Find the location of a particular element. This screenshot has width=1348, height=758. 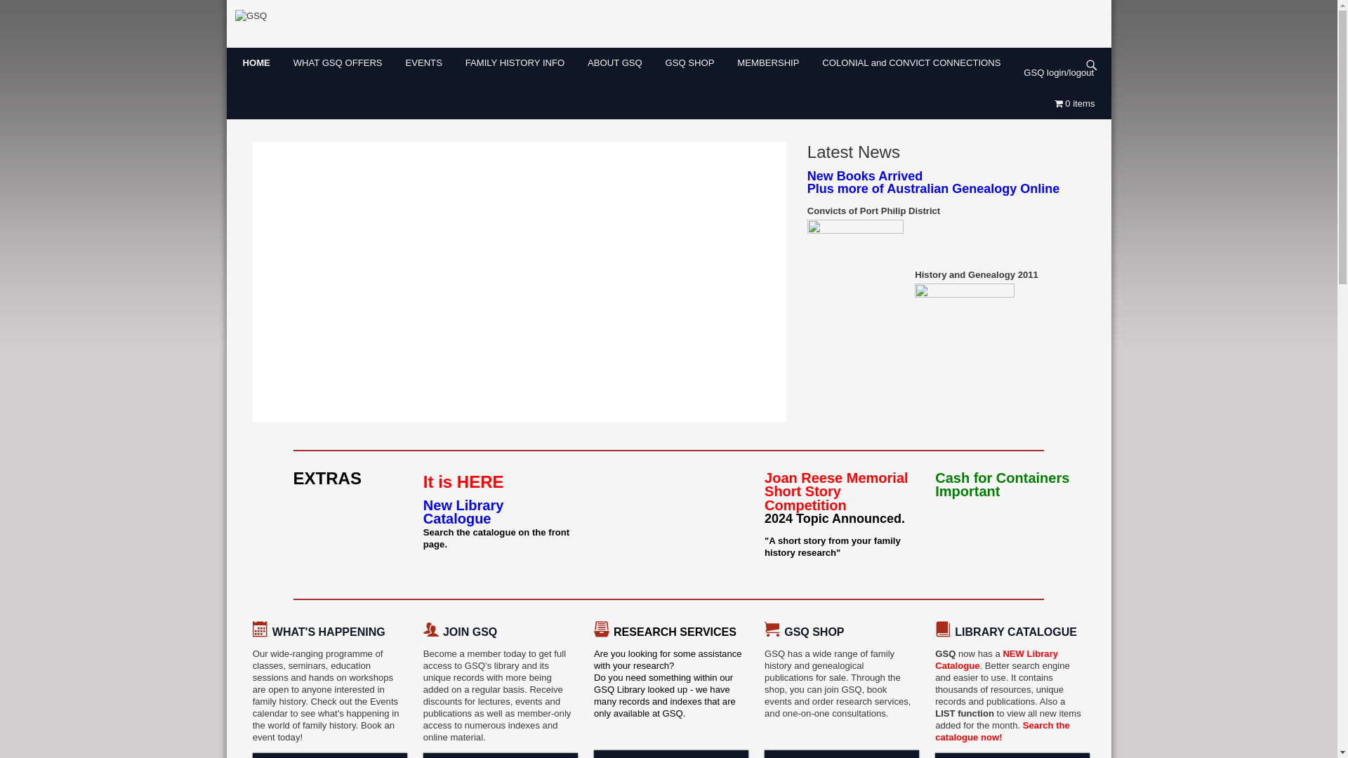

Australian Genealogy Online is located at coordinates (973, 189).